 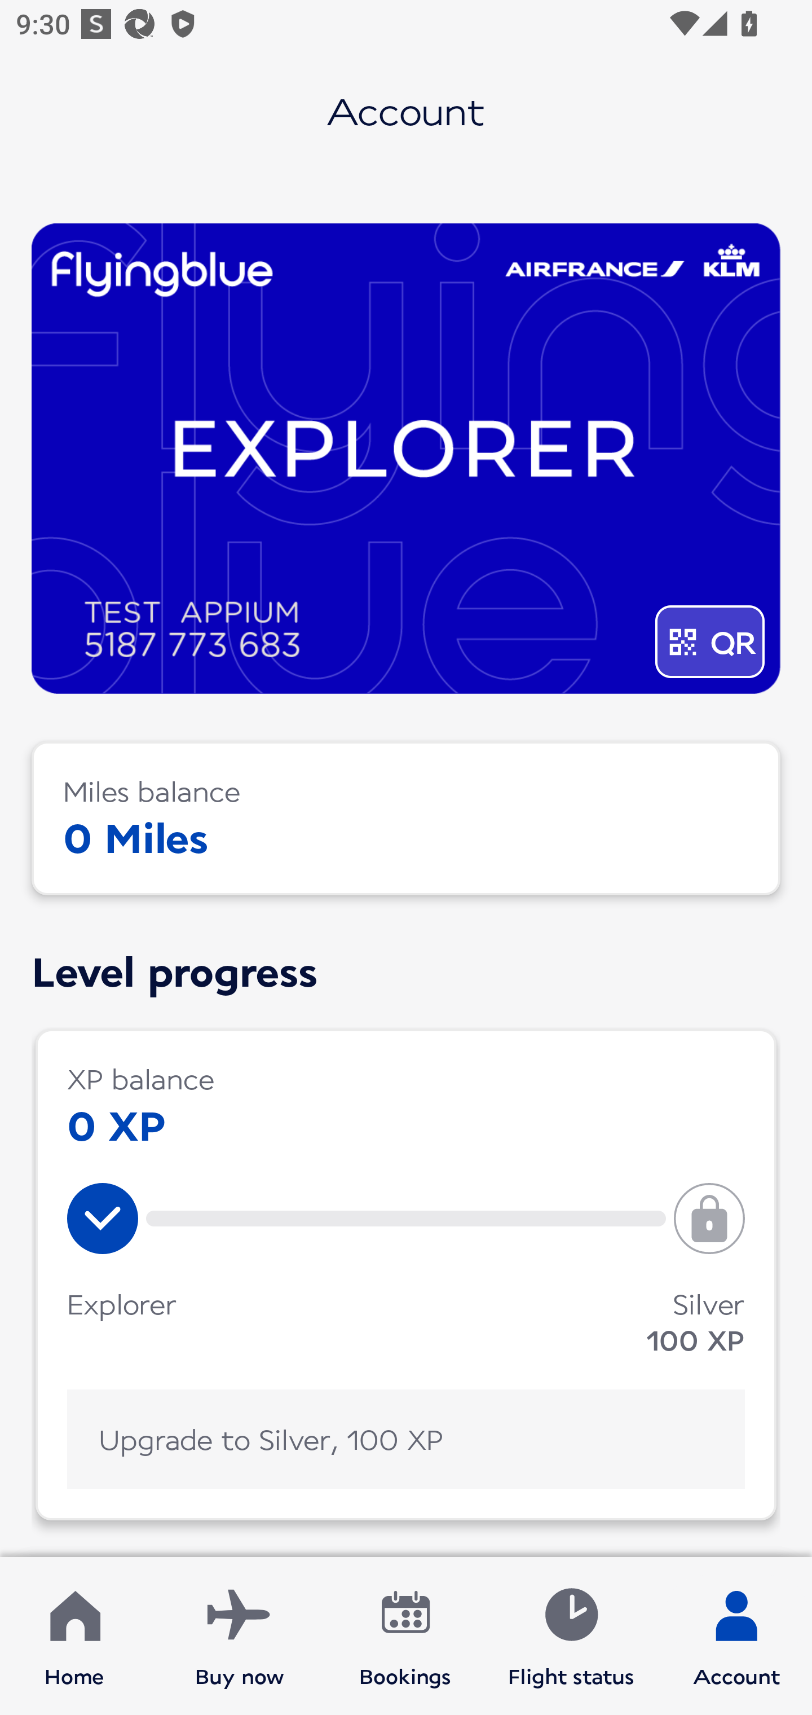 I want to click on Home, so click(x=74, y=1636).